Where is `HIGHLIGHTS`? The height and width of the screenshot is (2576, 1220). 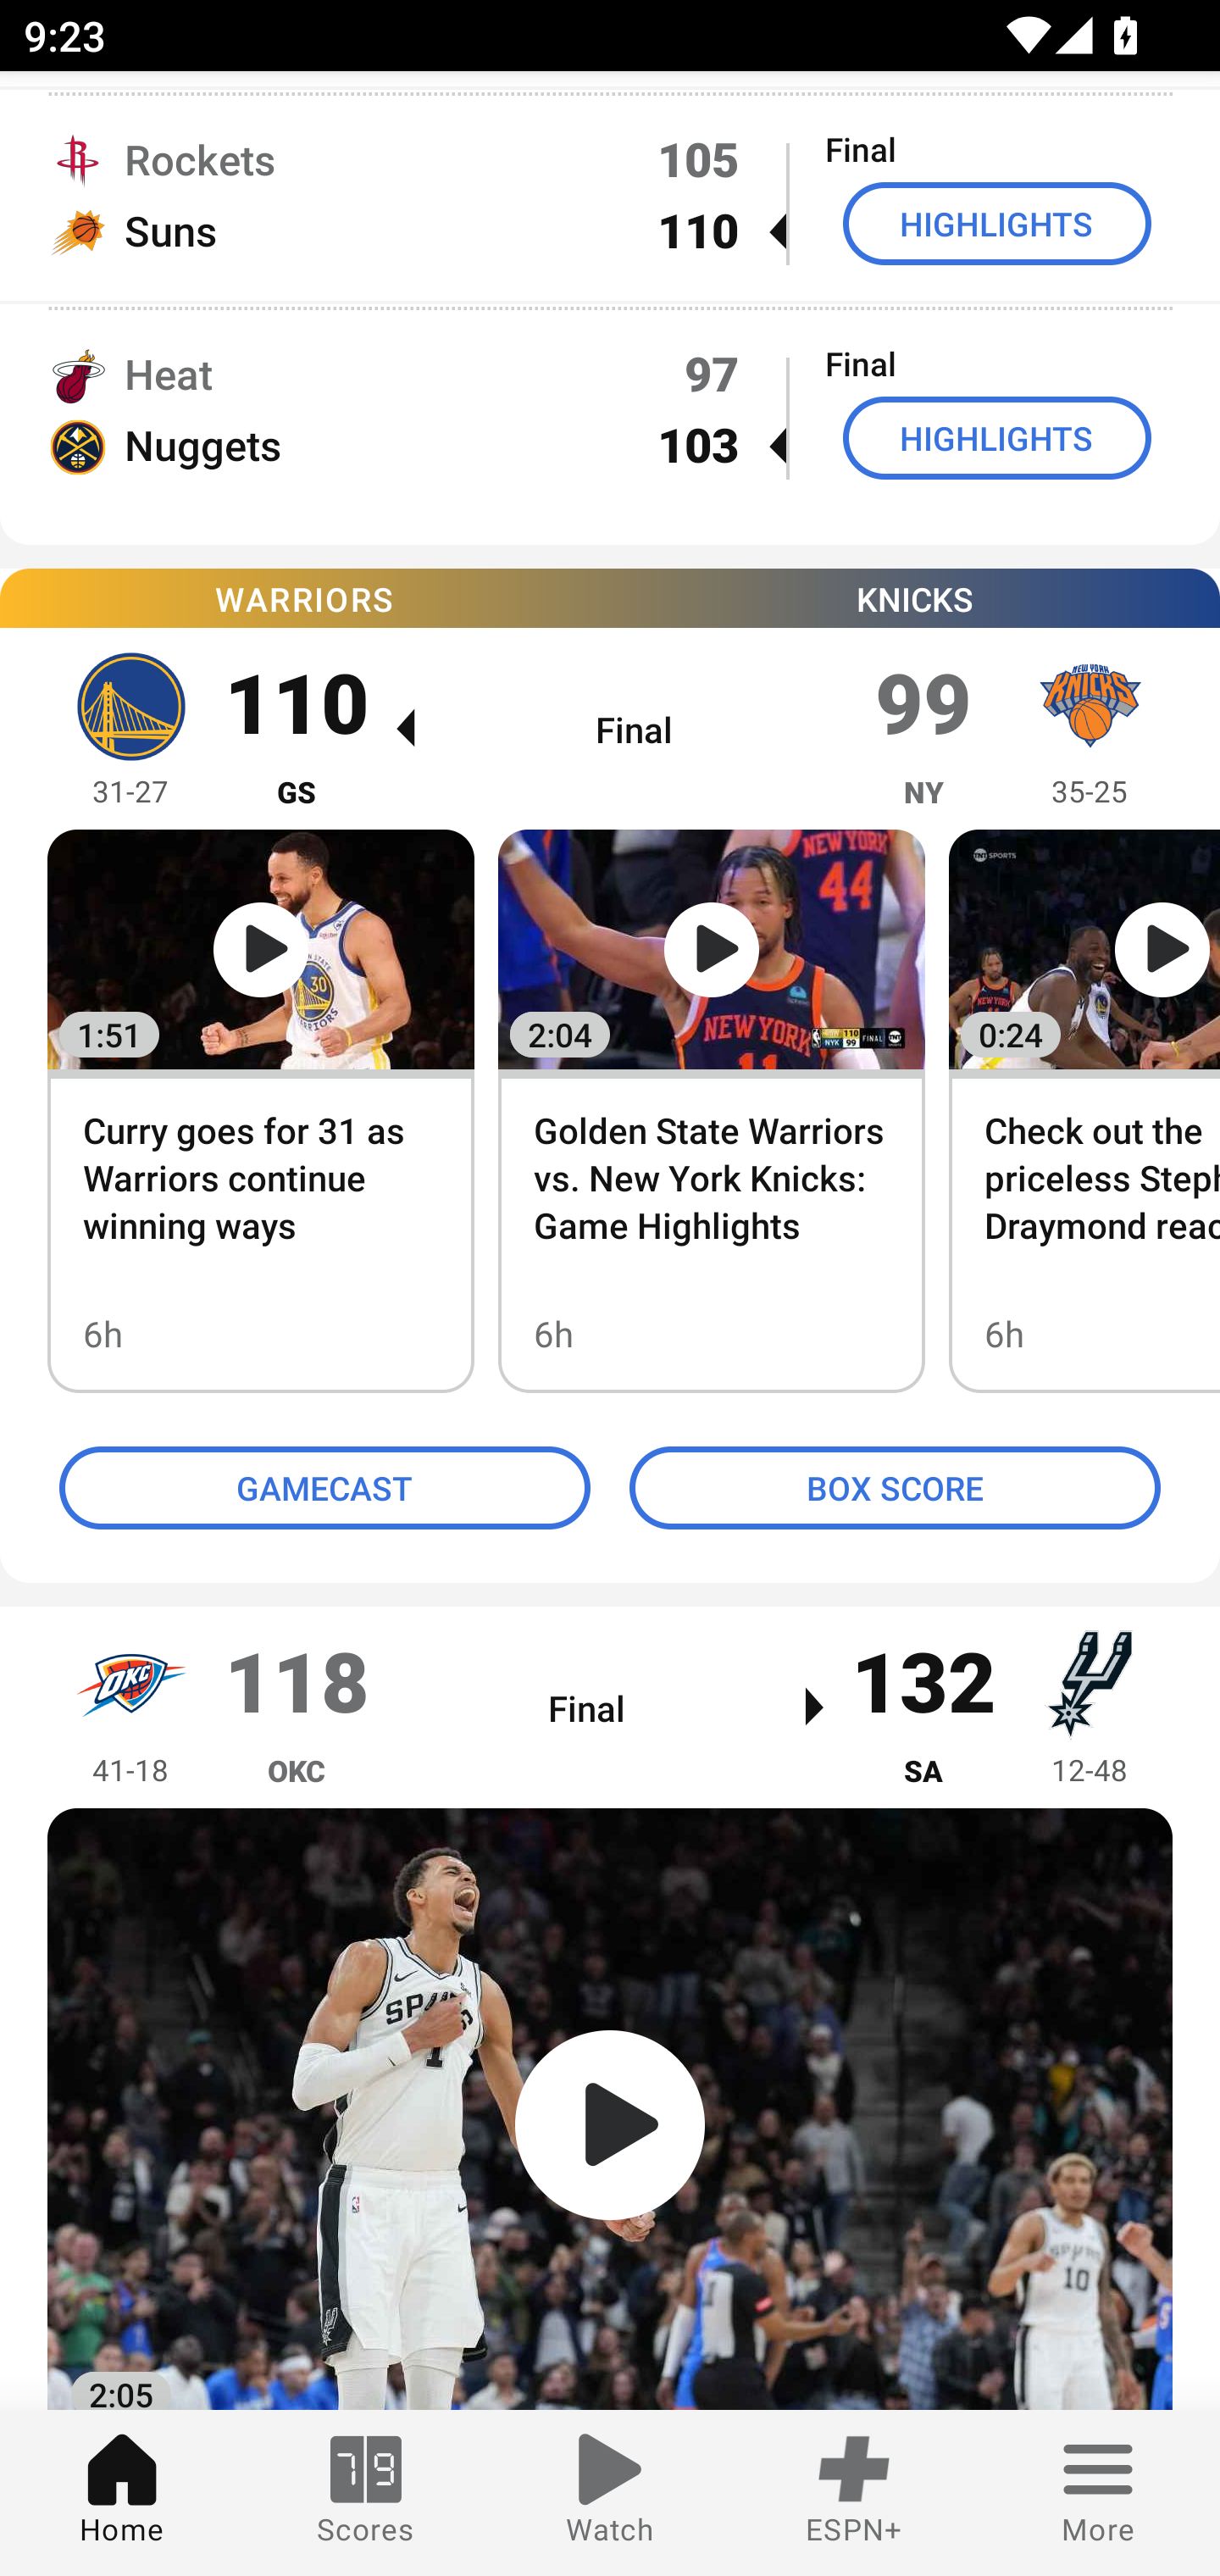
HIGHLIGHTS is located at coordinates (997, 437).